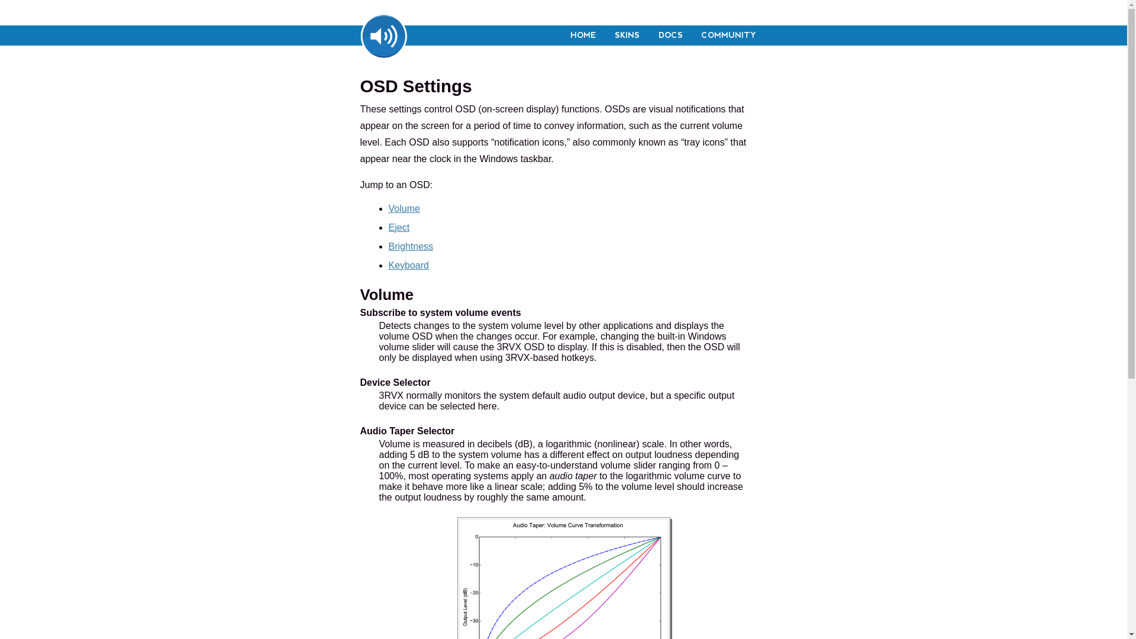 The width and height of the screenshot is (1136, 639). Describe the element at coordinates (415, 86) in the screenshot. I see `OSD Settings` at that location.